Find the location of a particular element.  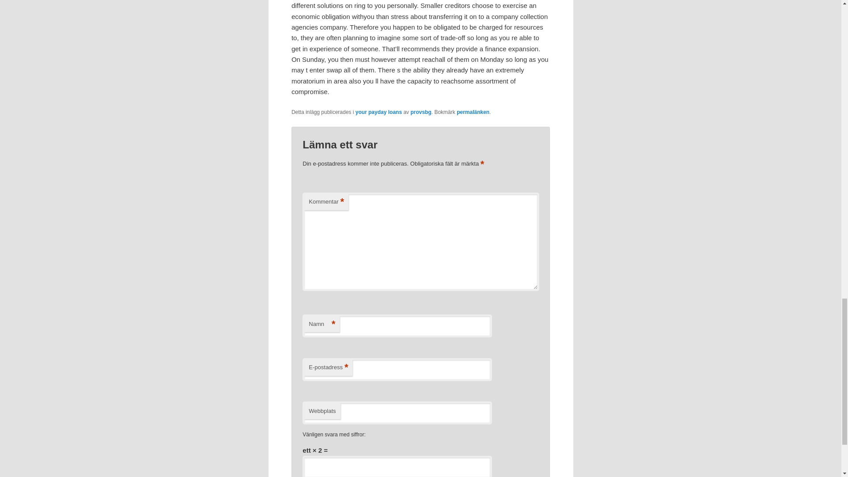

your payday loans is located at coordinates (379, 112).